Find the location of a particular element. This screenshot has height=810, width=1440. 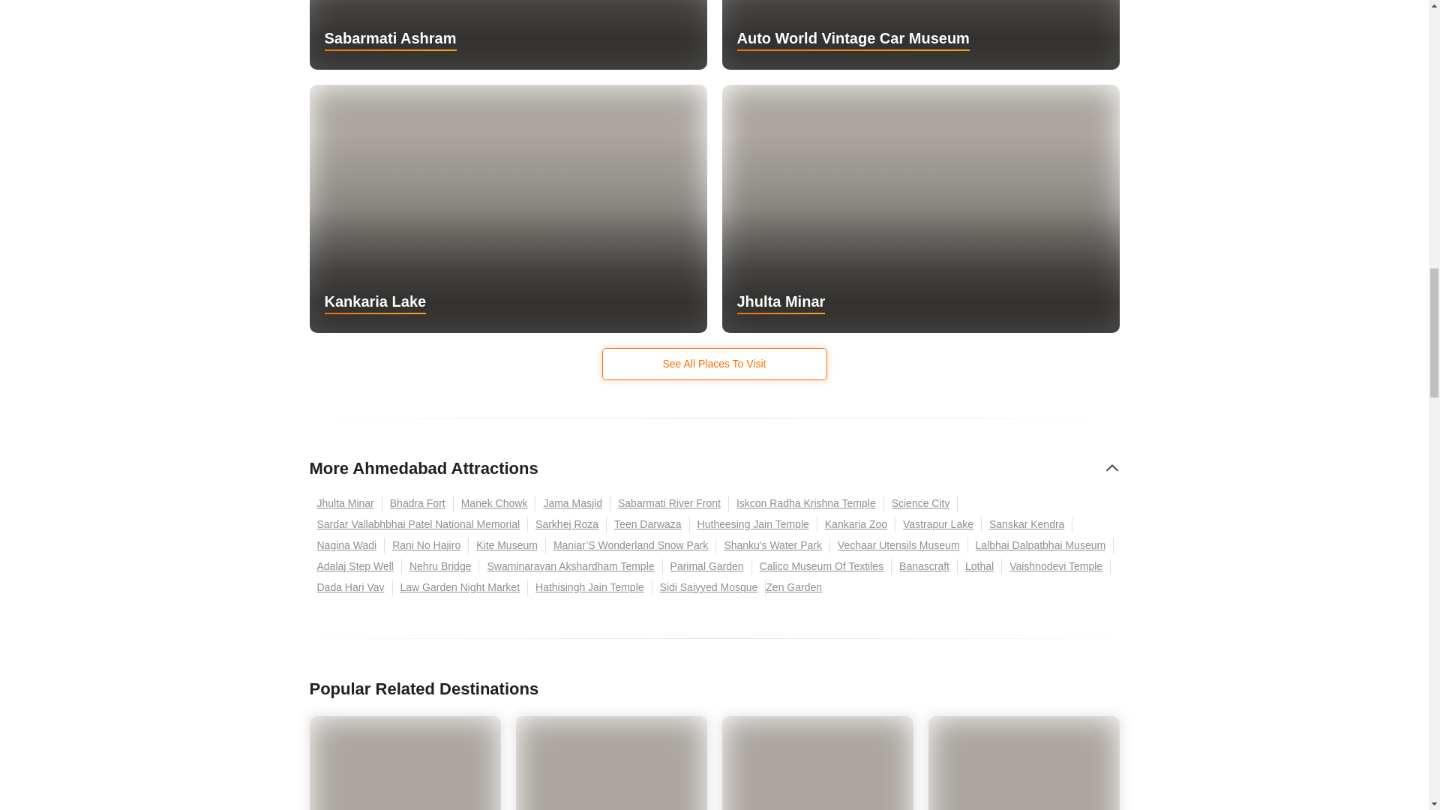

Lalbhai Dalpatbhai Museum is located at coordinates (1041, 545).